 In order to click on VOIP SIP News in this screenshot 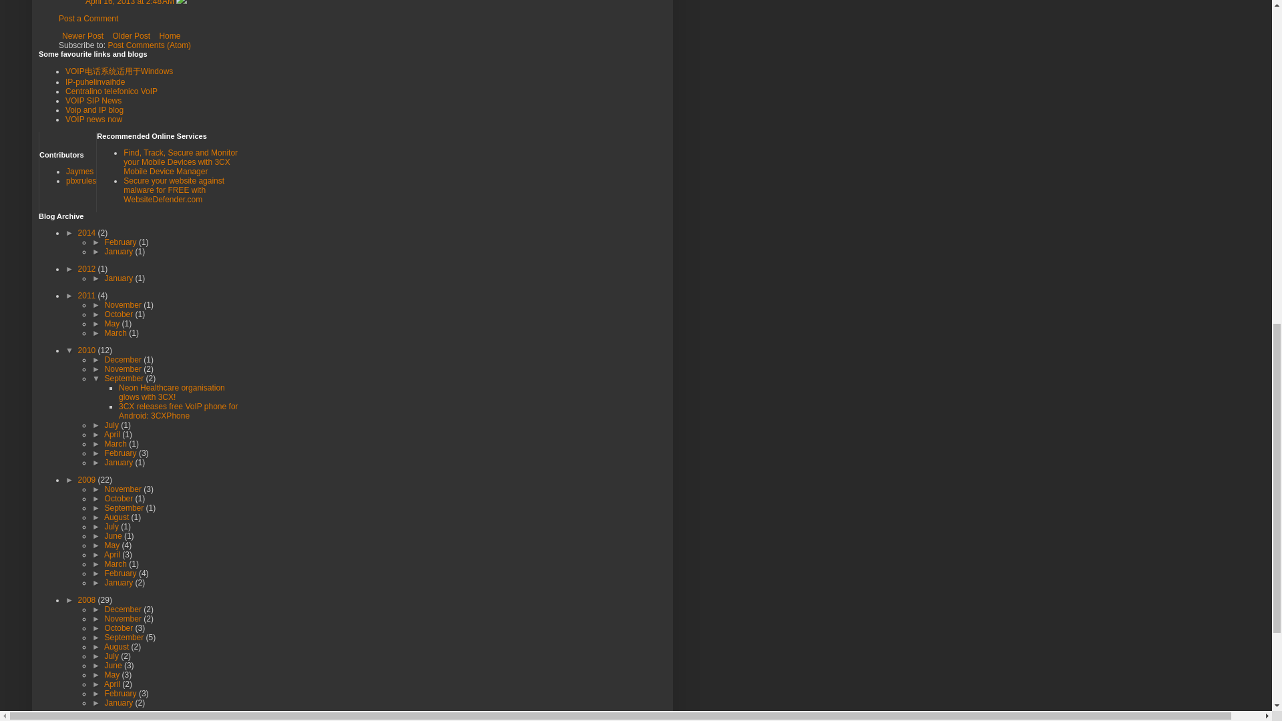, I will do `click(93, 100)`.